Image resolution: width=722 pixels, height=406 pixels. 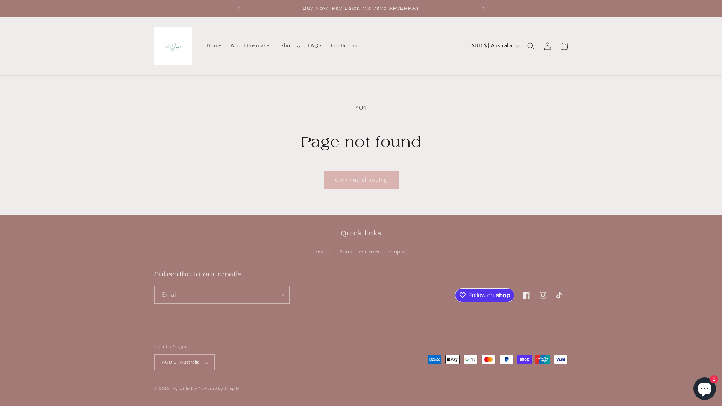 I want to click on AUD $ | Australia, so click(x=184, y=362).